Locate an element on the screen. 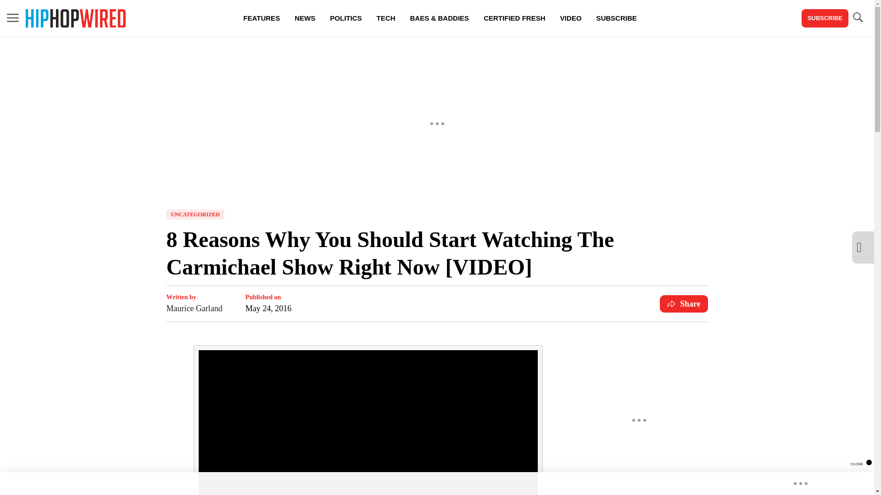  Maurice Garland is located at coordinates (194, 308).